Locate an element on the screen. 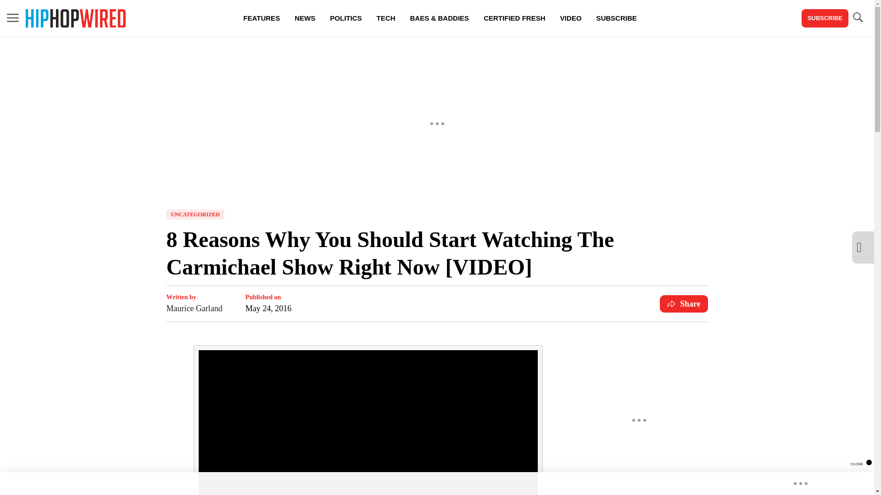  Maurice Garland is located at coordinates (194, 308).